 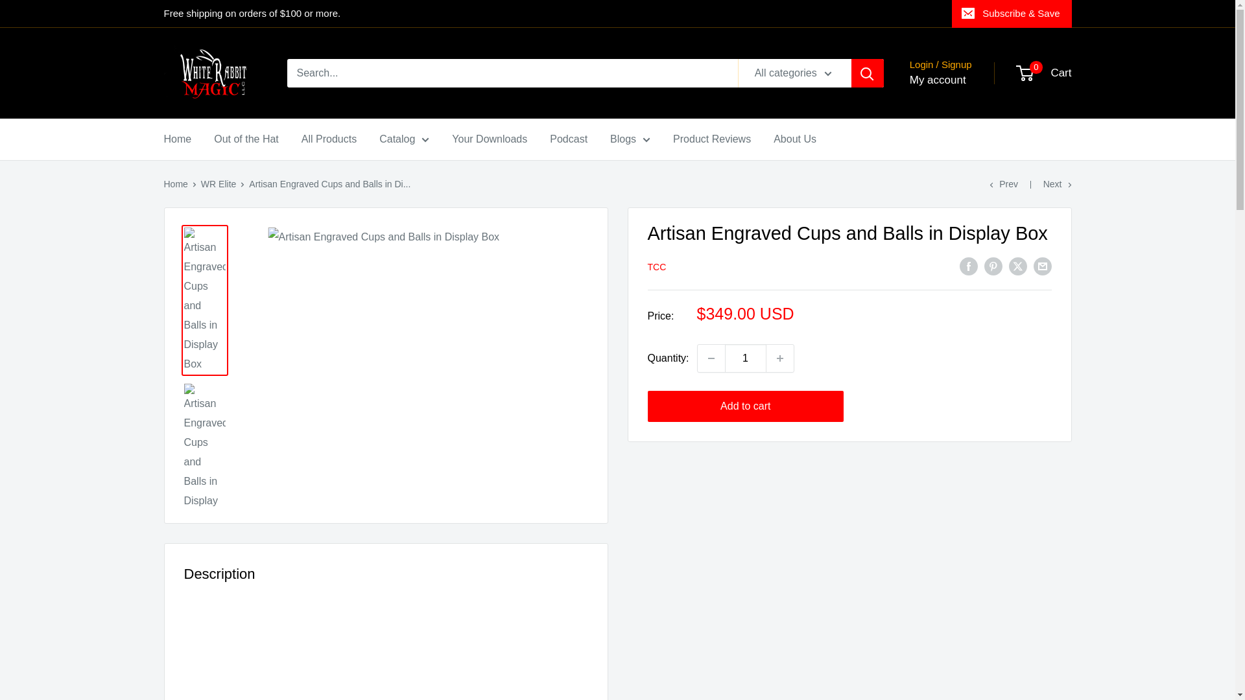 What do you see at coordinates (746, 358) in the screenshot?
I see `1` at bounding box center [746, 358].